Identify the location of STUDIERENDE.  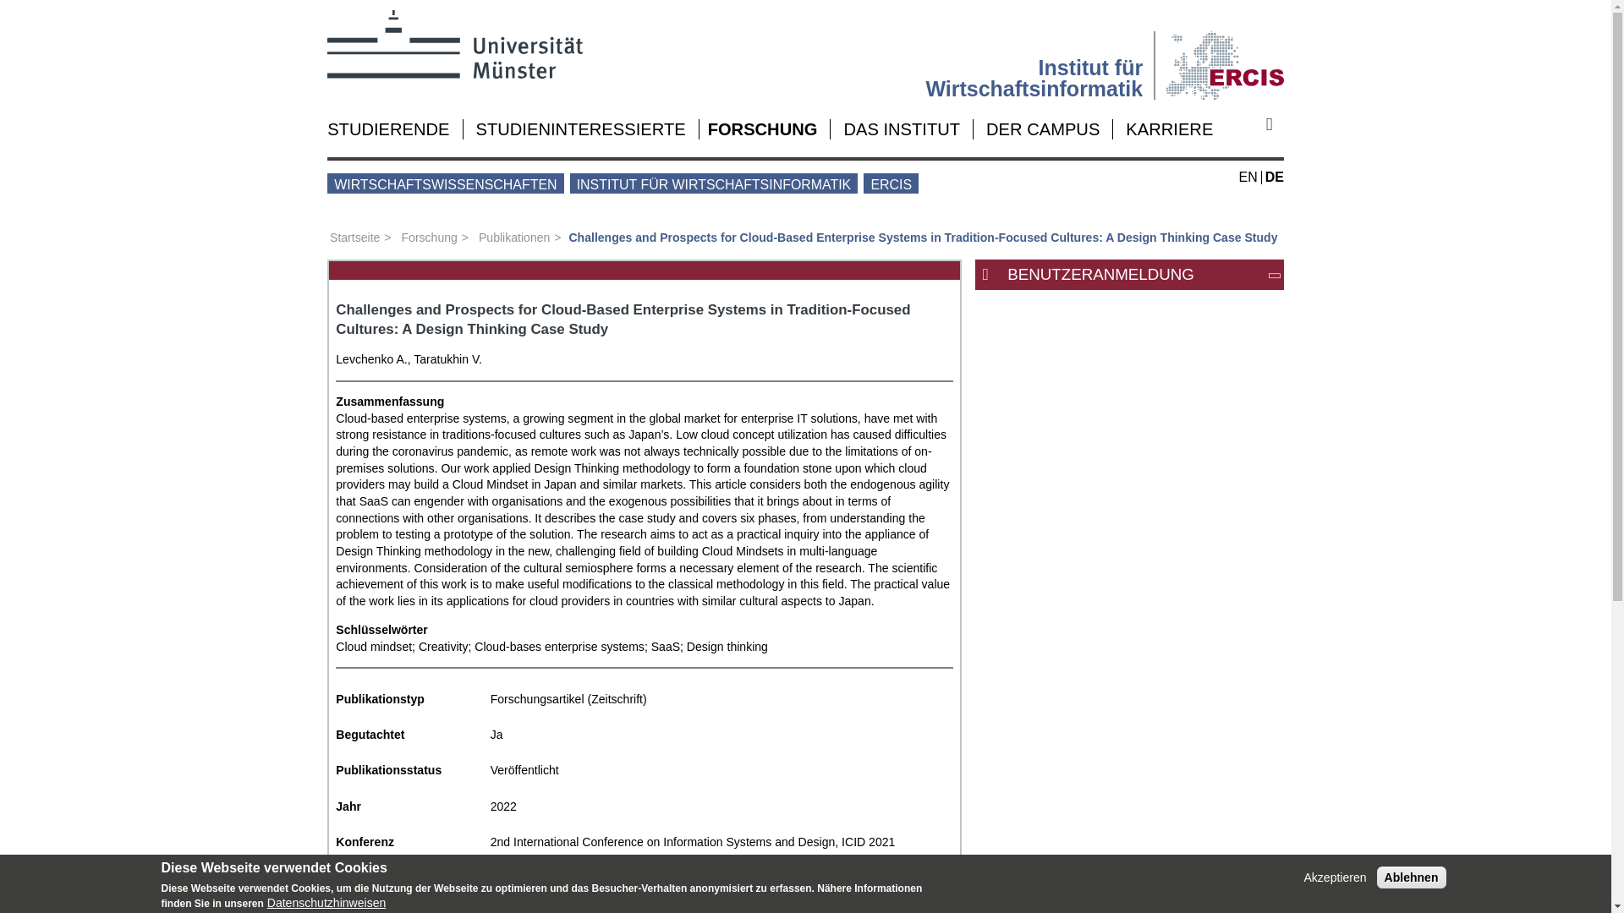
(388, 128).